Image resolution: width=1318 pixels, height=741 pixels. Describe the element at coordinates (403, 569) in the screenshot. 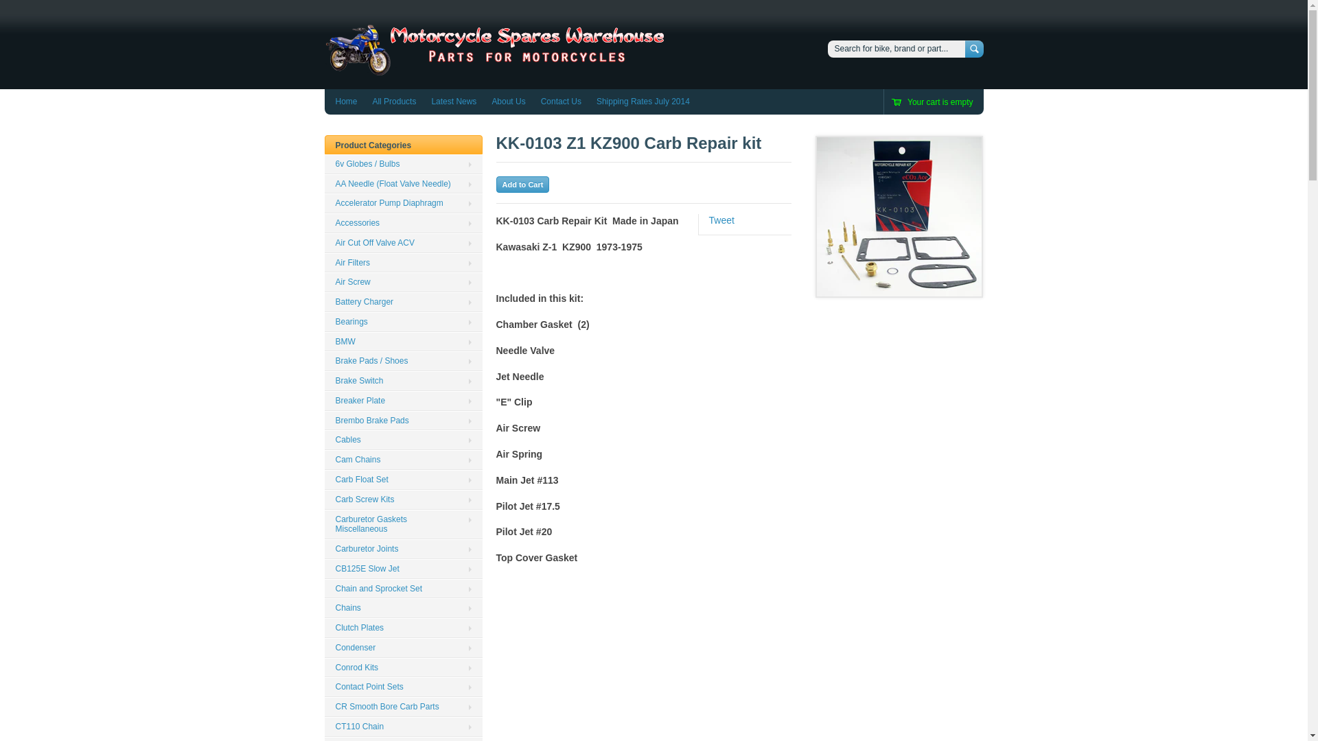

I see `CB125E Slow Jet` at that location.